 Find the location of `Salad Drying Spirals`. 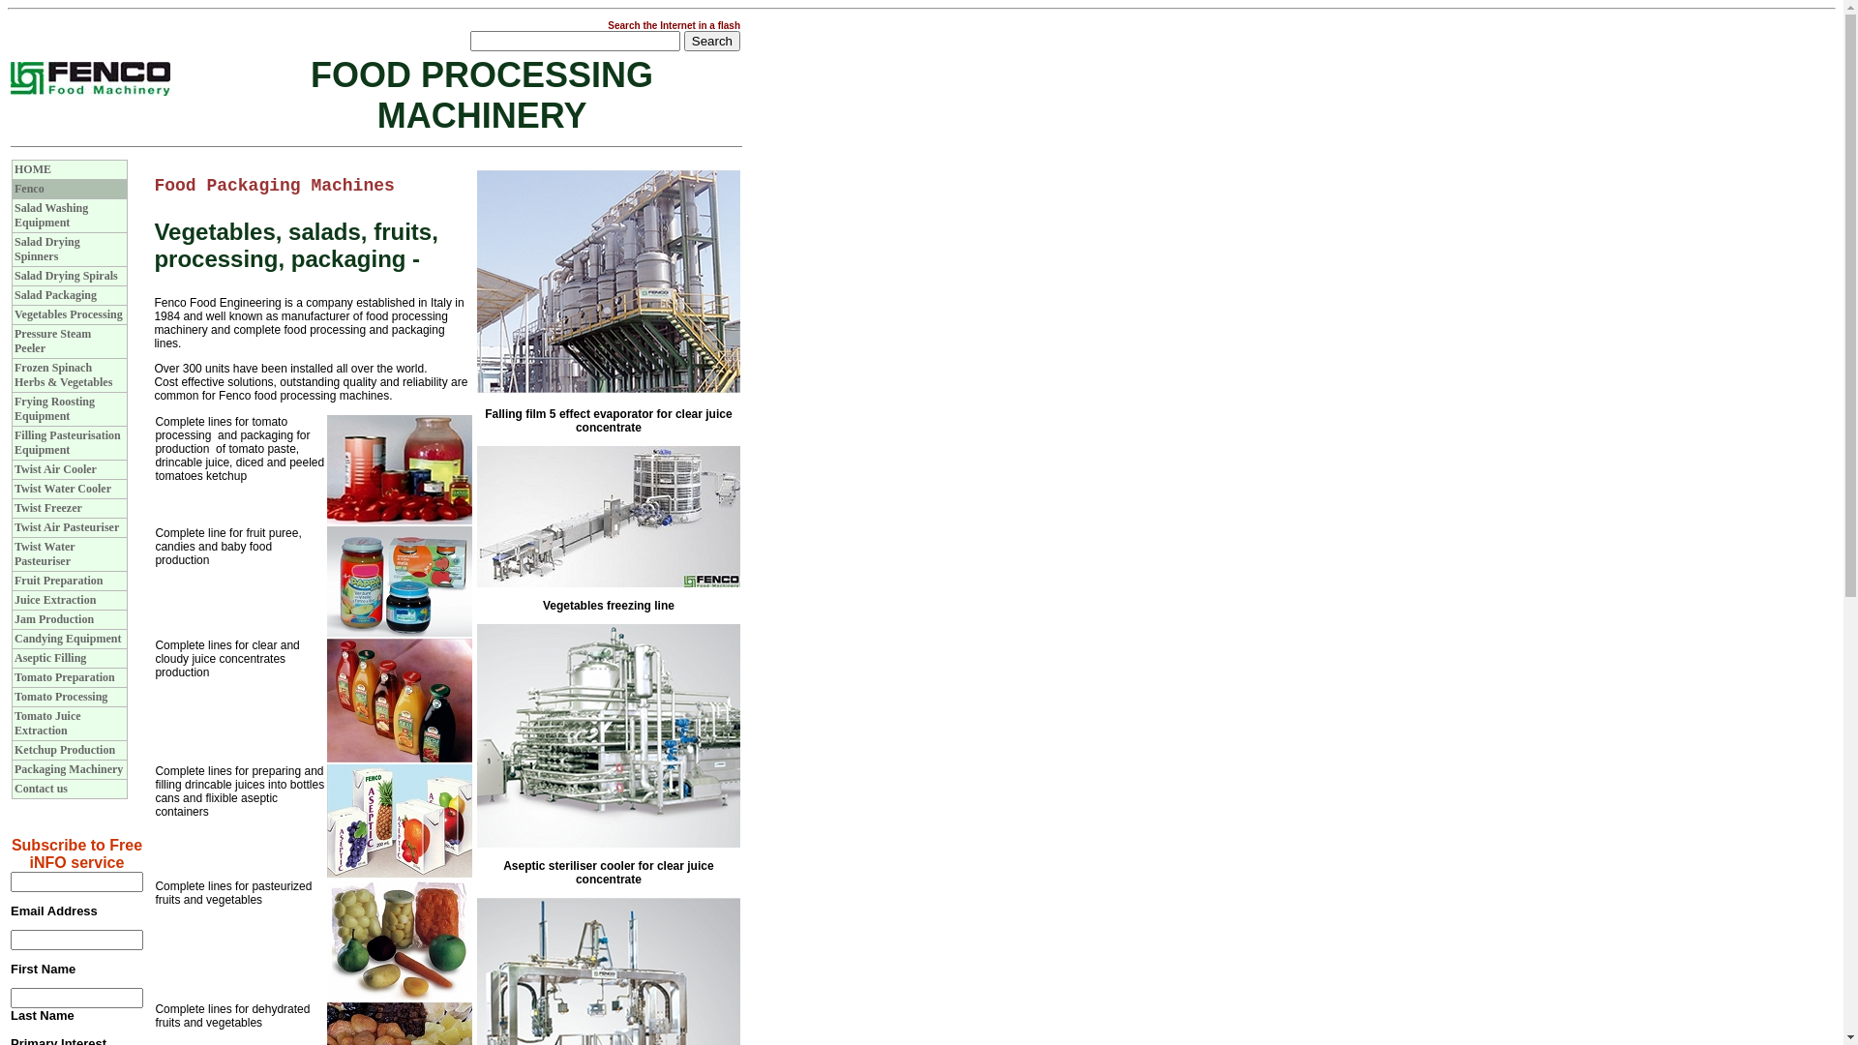

Salad Drying Spirals is located at coordinates (66, 276).